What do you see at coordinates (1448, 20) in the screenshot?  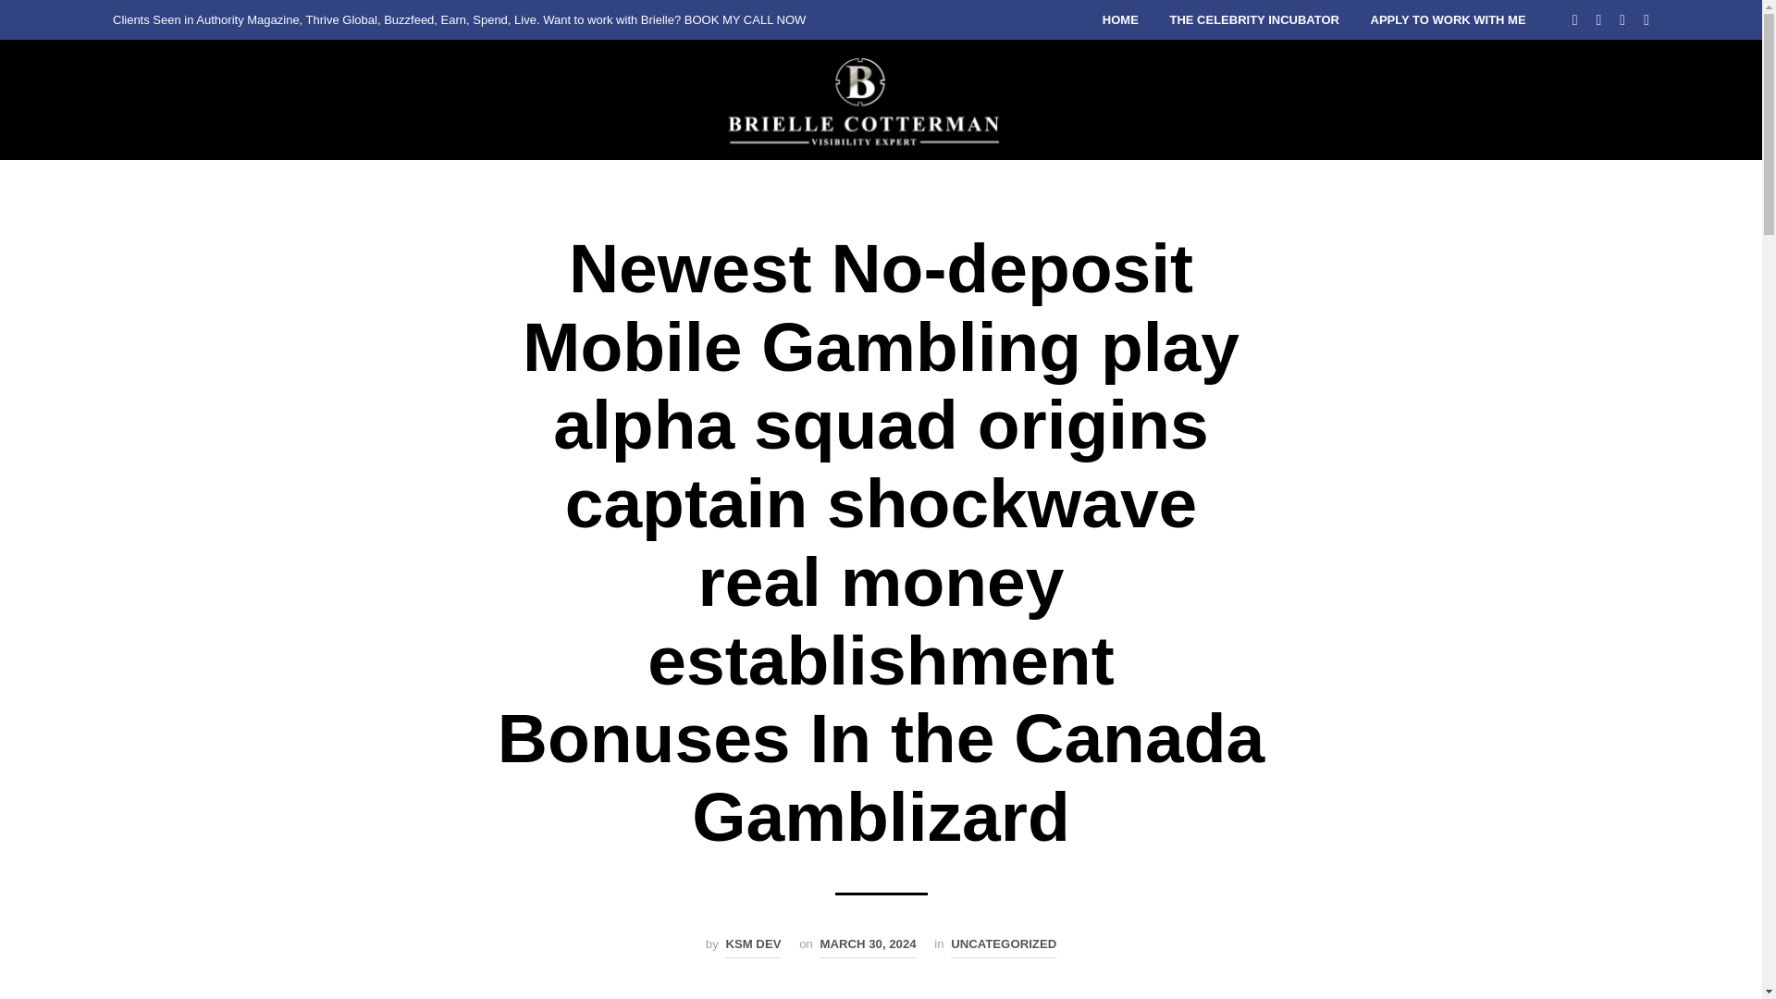 I see `APPLY TO WORK WITH ME` at bounding box center [1448, 20].